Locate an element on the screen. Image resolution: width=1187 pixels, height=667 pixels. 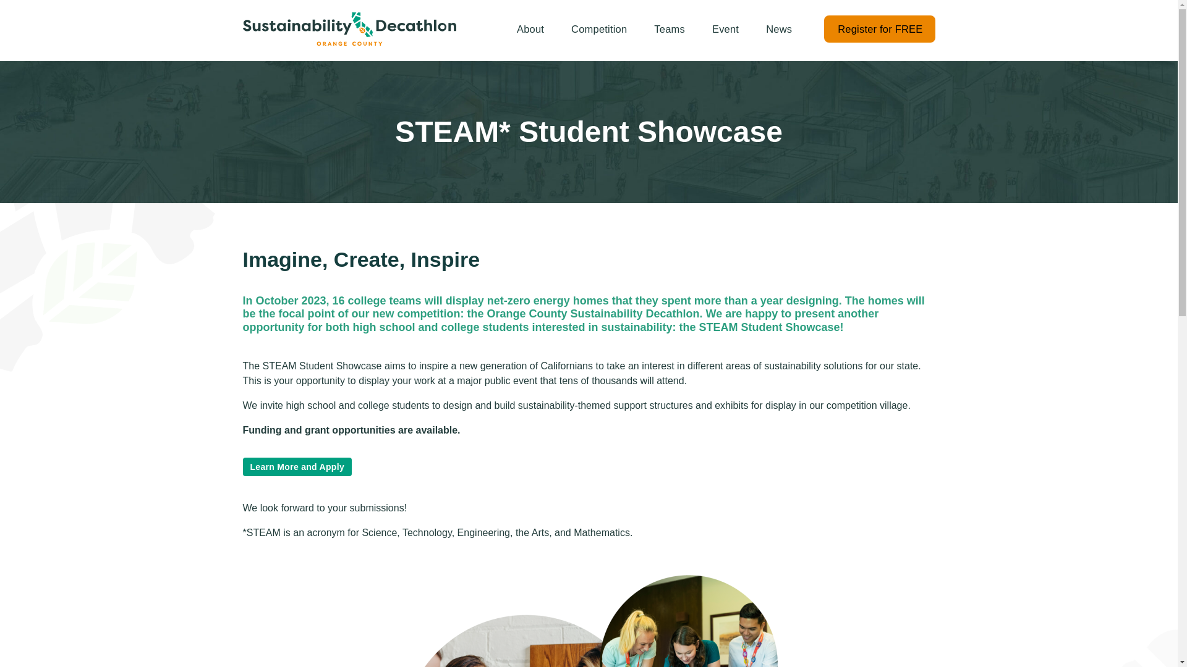
Event is located at coordinates (726, 28).